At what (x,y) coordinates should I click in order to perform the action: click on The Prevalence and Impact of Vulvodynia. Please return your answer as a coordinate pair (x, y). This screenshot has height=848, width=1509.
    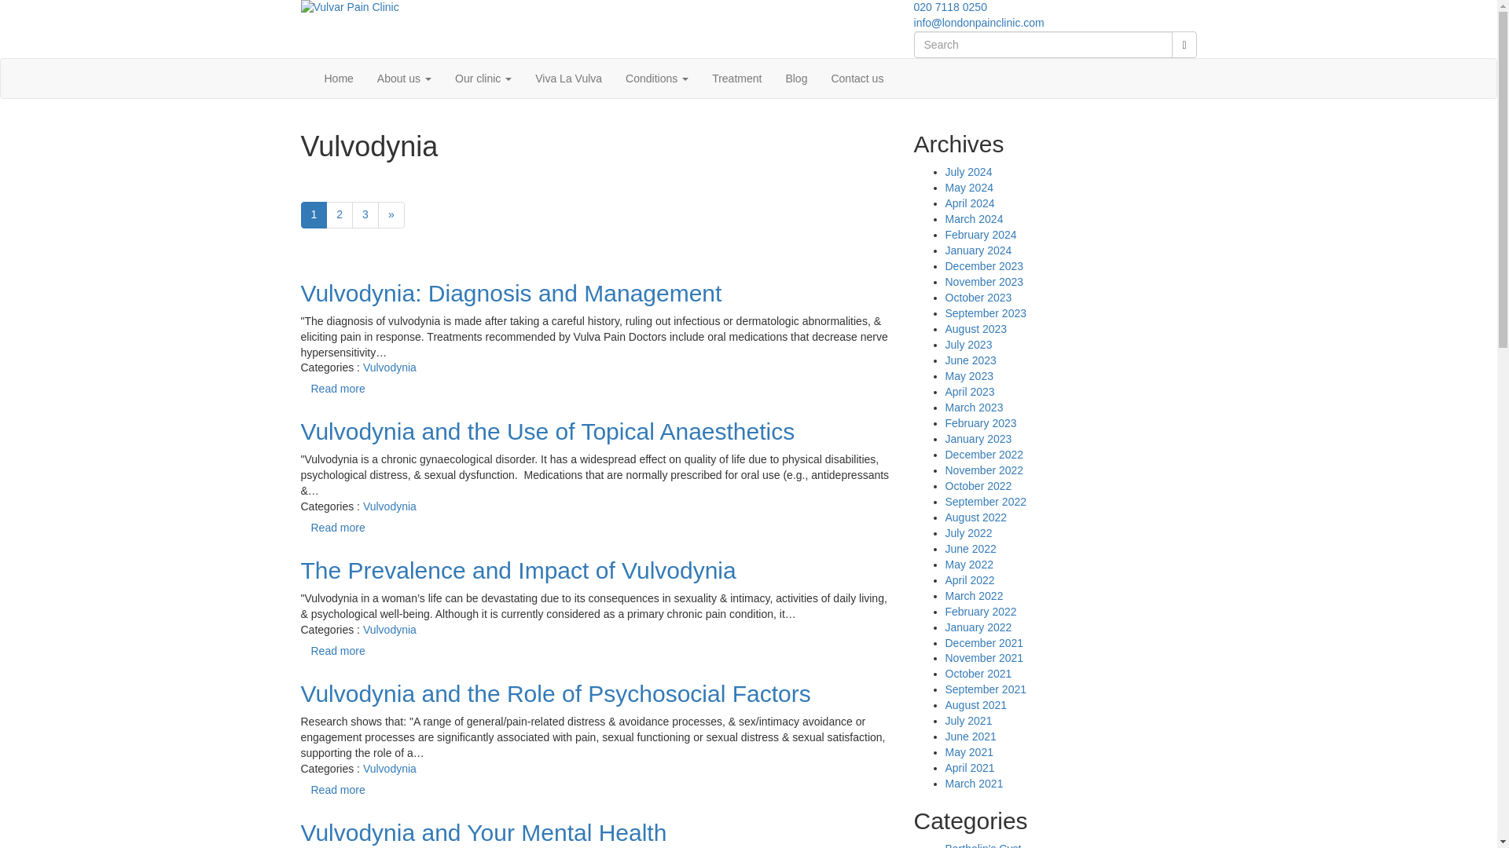
    Looking at the image, I should click on (595, 570).